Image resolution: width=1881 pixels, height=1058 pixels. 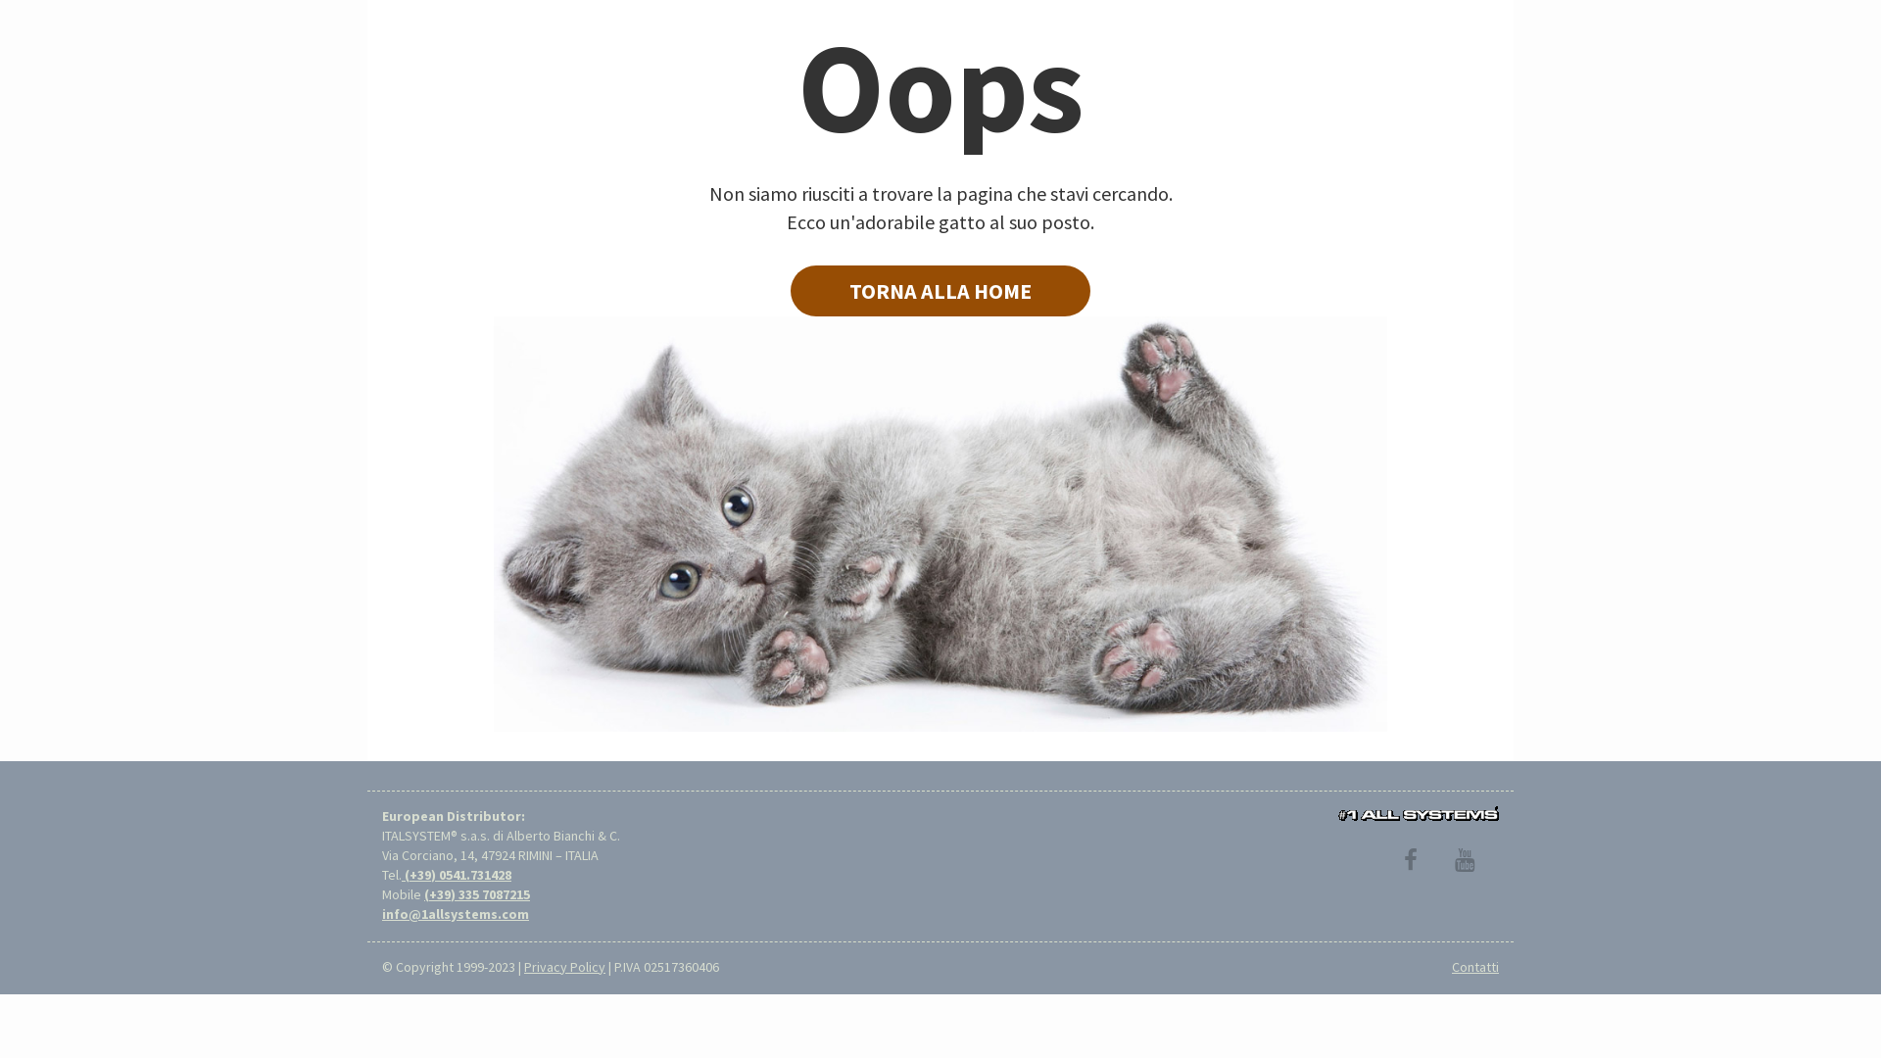 I want to click on (+39) 335 7087215, so click(x=477, y=894).